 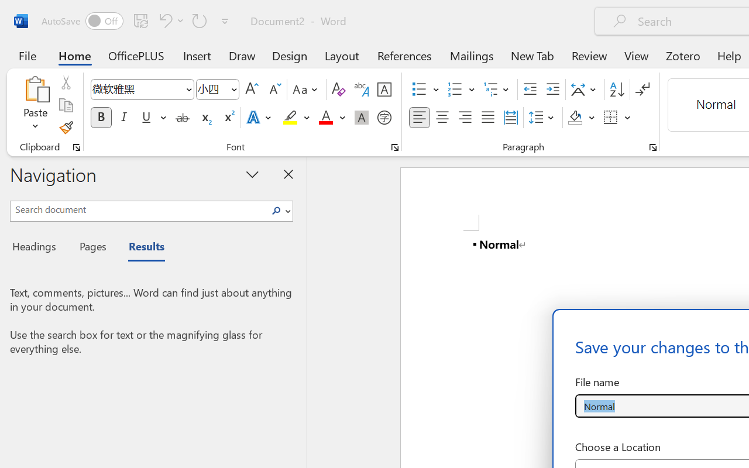 I want to click on Undo <ApplyStyleToDoc>b__0, so click(x=170, y=20).